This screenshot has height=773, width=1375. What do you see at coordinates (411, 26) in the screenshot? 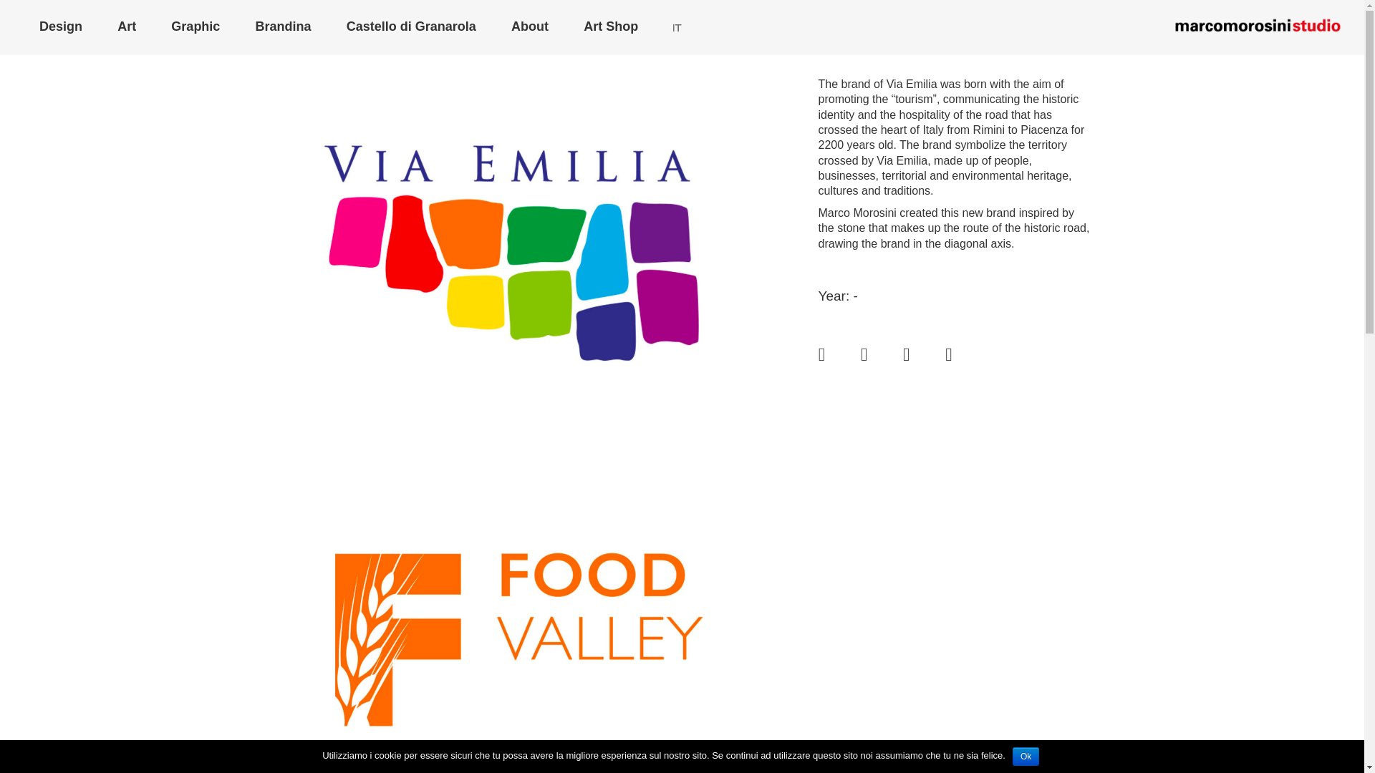
I see `Castello di Granarola` at bounding box center [411, 26].